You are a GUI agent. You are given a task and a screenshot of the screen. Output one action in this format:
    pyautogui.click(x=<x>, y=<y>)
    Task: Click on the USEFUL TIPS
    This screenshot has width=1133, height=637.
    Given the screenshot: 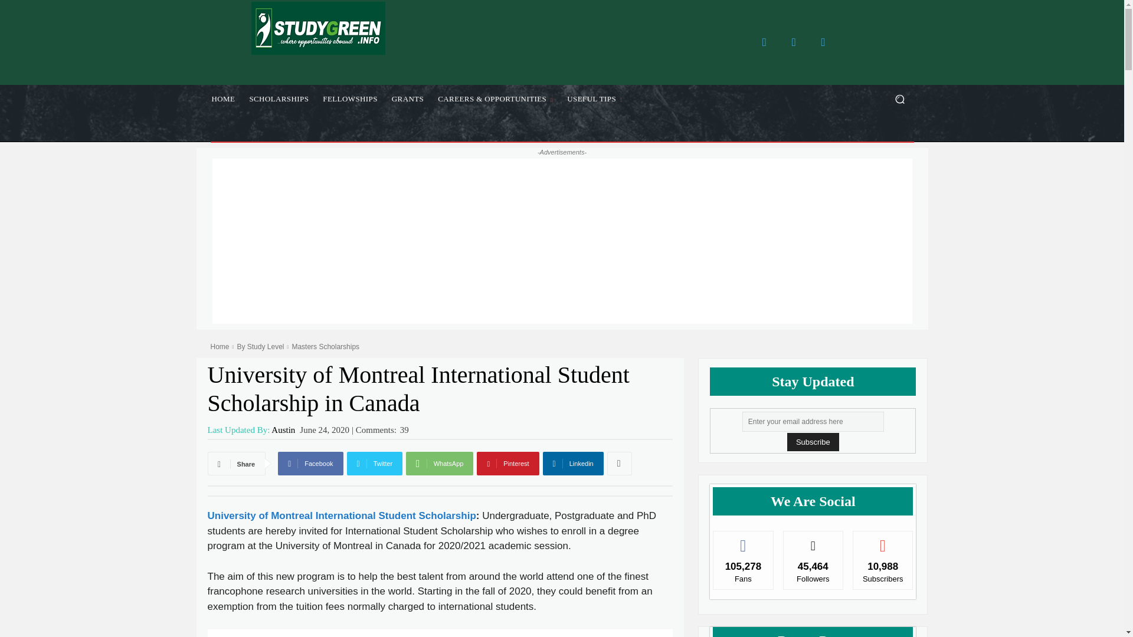 What is the action you would take?
    pyautogui.click(x=595, y=99)
    